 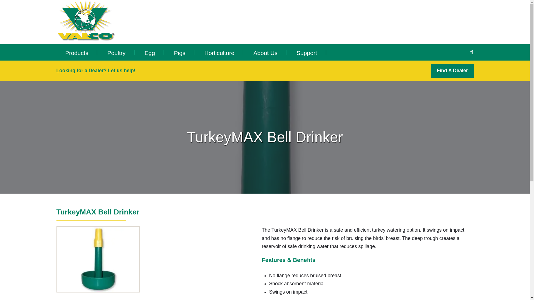 What do you see at coordinates (315, 67) in the screenshot?
I see `The Ultimate Poultry Watering Guide` at bounding box center [315, 67].